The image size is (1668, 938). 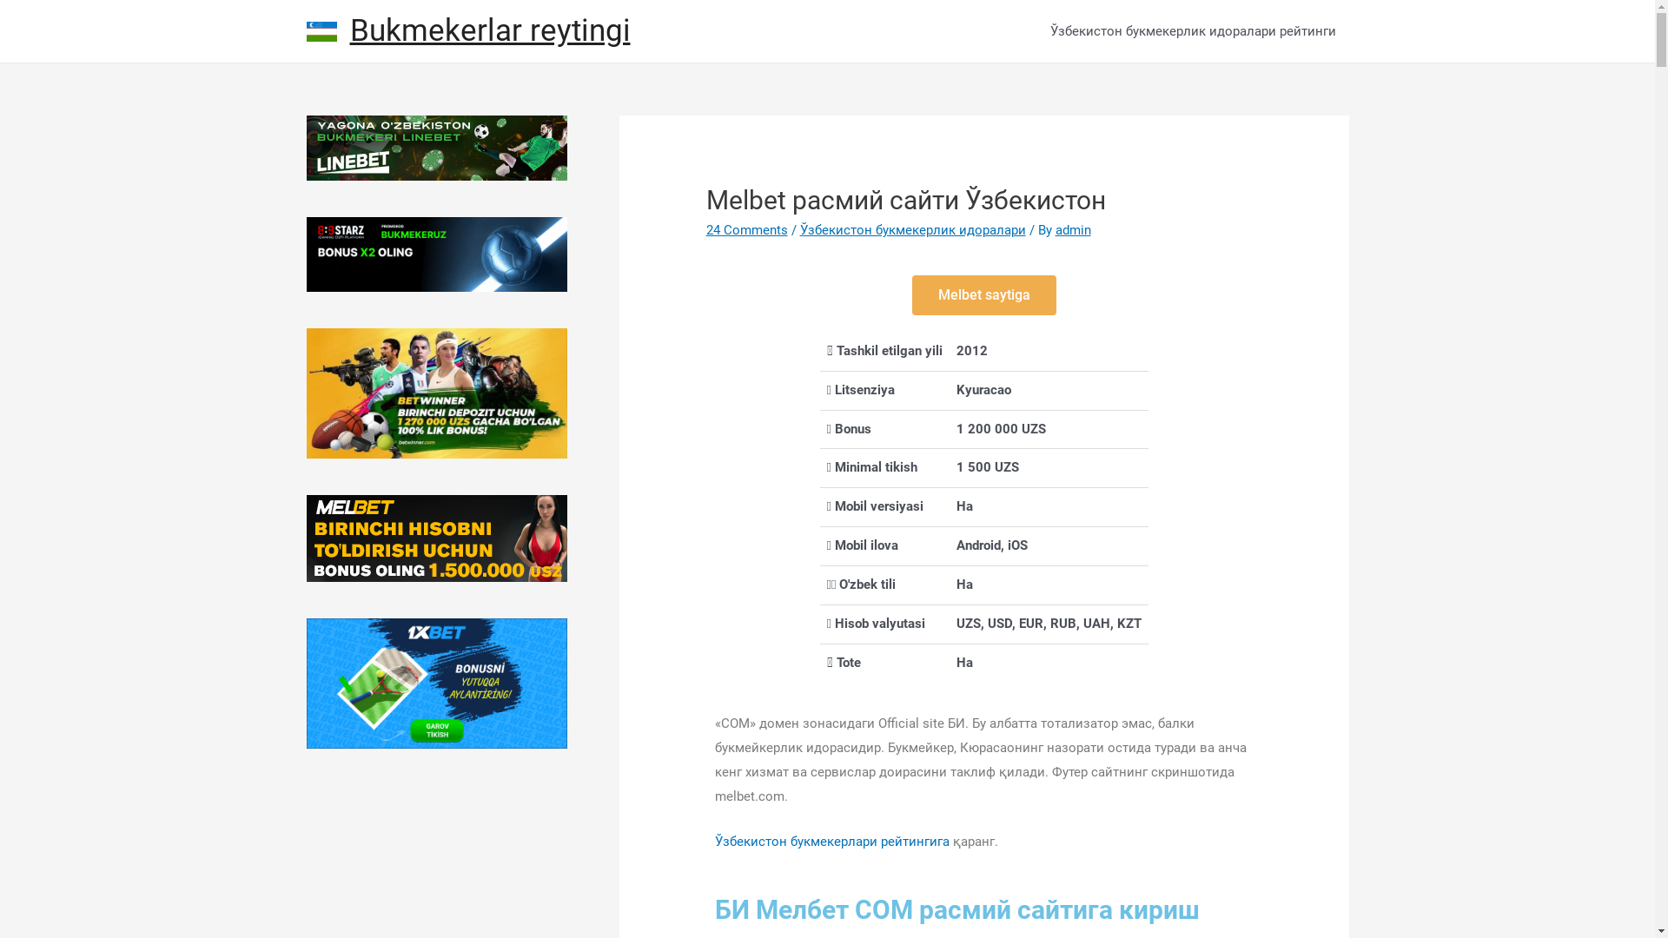 What do you see at coordinates (436, 254) in the screenshot?
I see `888starz` at bounding box center [436, 254].